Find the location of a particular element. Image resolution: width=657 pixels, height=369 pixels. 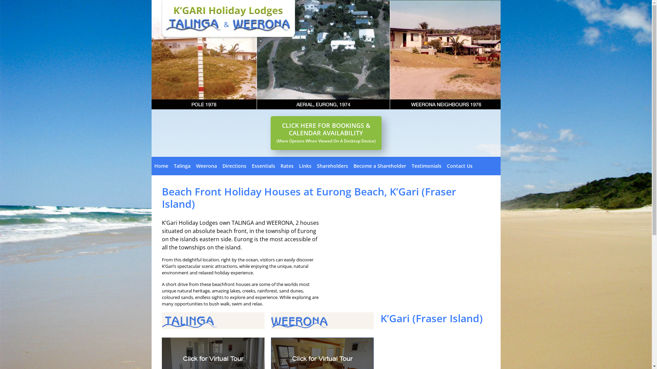

Home is located at coordinates (161, 166).